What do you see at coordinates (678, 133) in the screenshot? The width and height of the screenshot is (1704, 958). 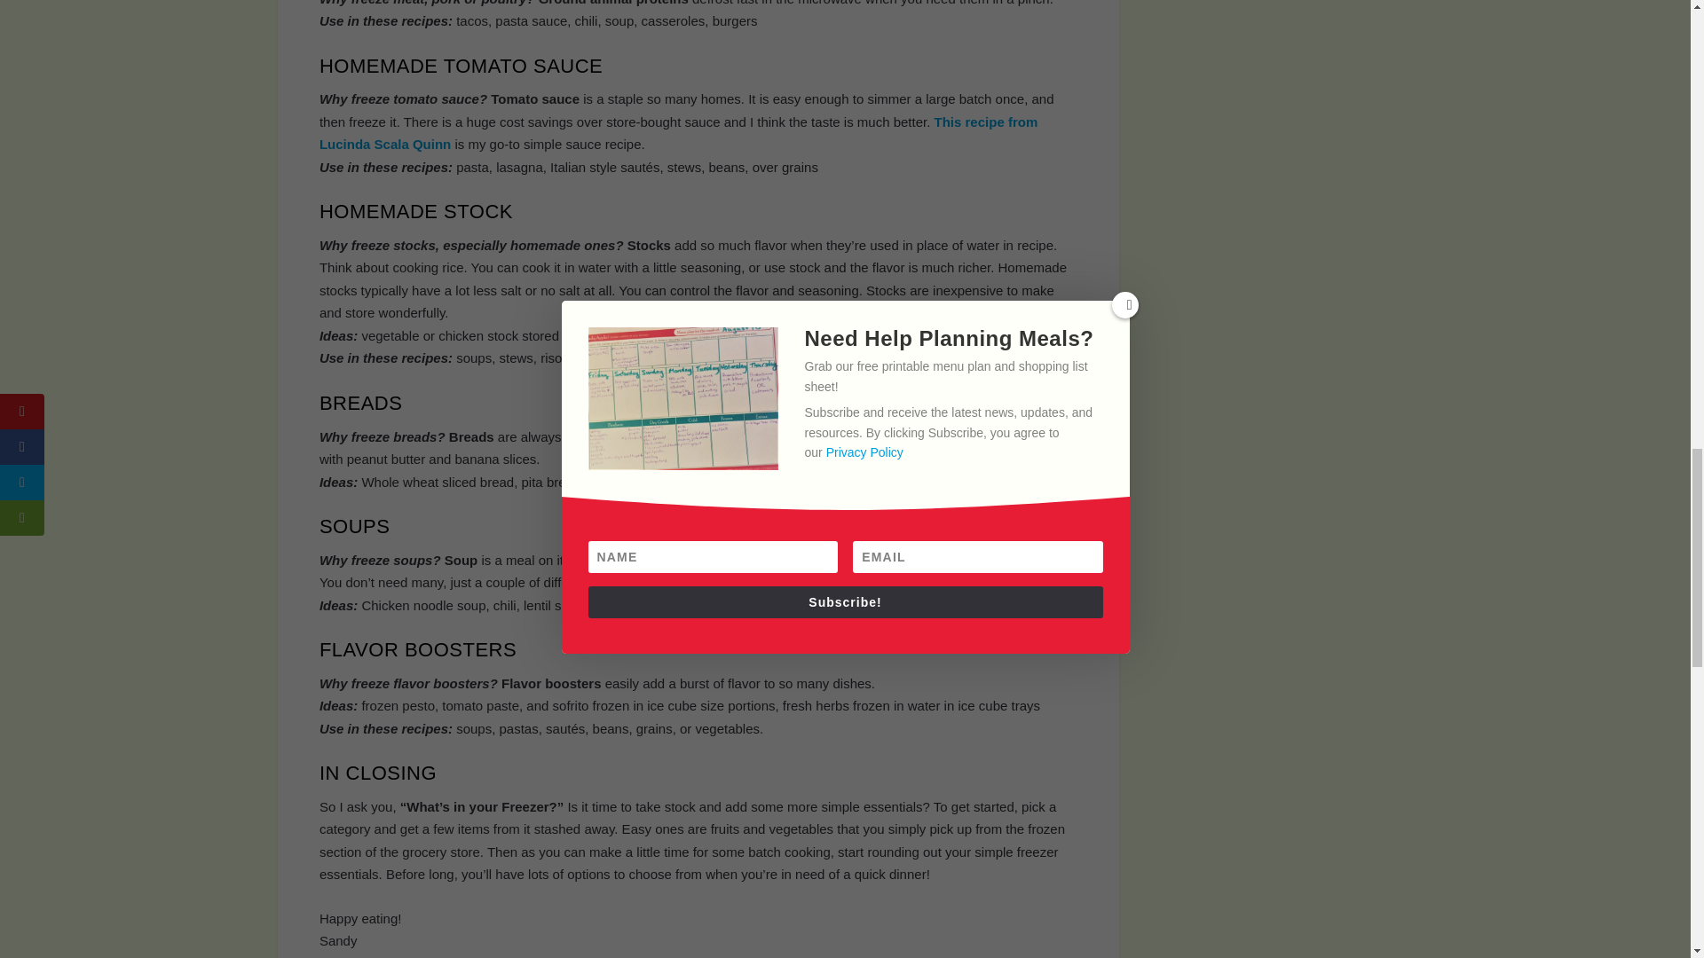 I see `This recipe from Lucinda Scala Quinn` at bounding box center [678, 133].